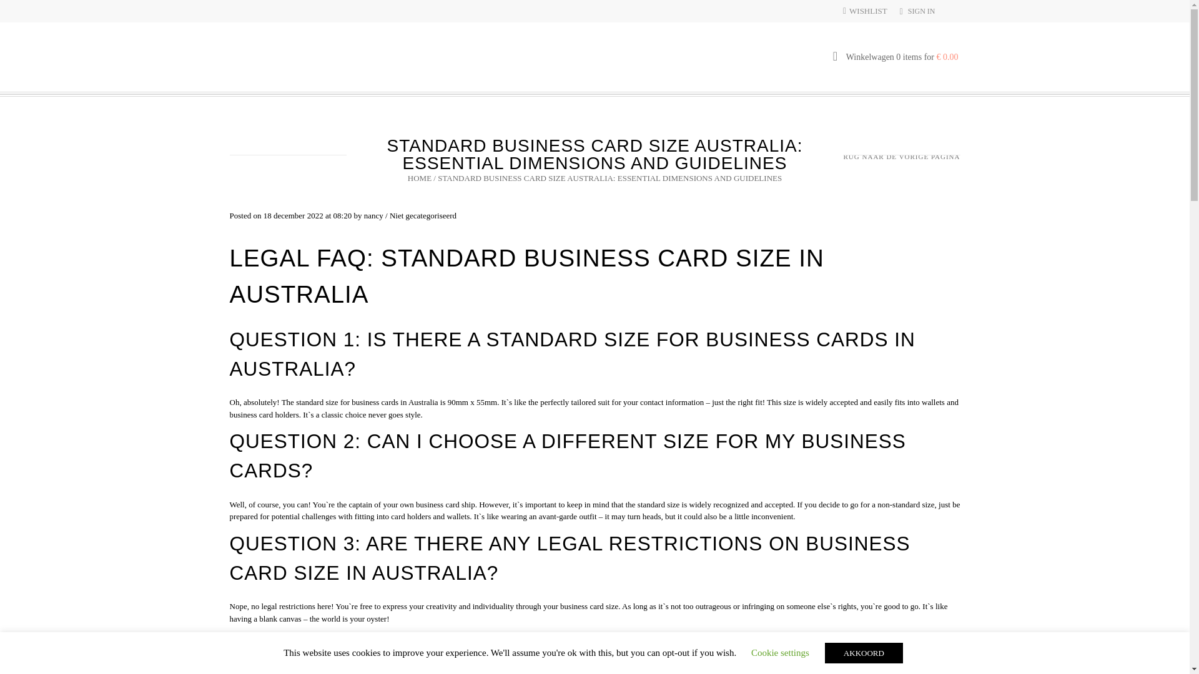  What do you see at coordinates (864, 10) in the screenshot?
I see `WISHLIST` at bounding box center [864, 10].